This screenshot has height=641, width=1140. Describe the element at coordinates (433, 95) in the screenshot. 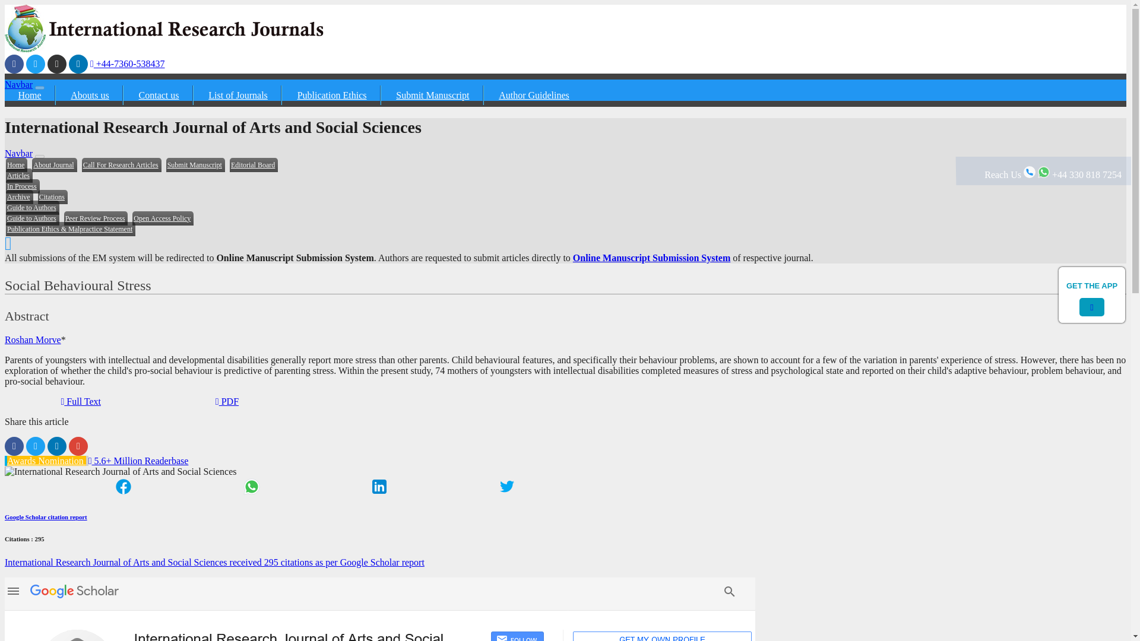

I see `Submit Manuscript` at that location.